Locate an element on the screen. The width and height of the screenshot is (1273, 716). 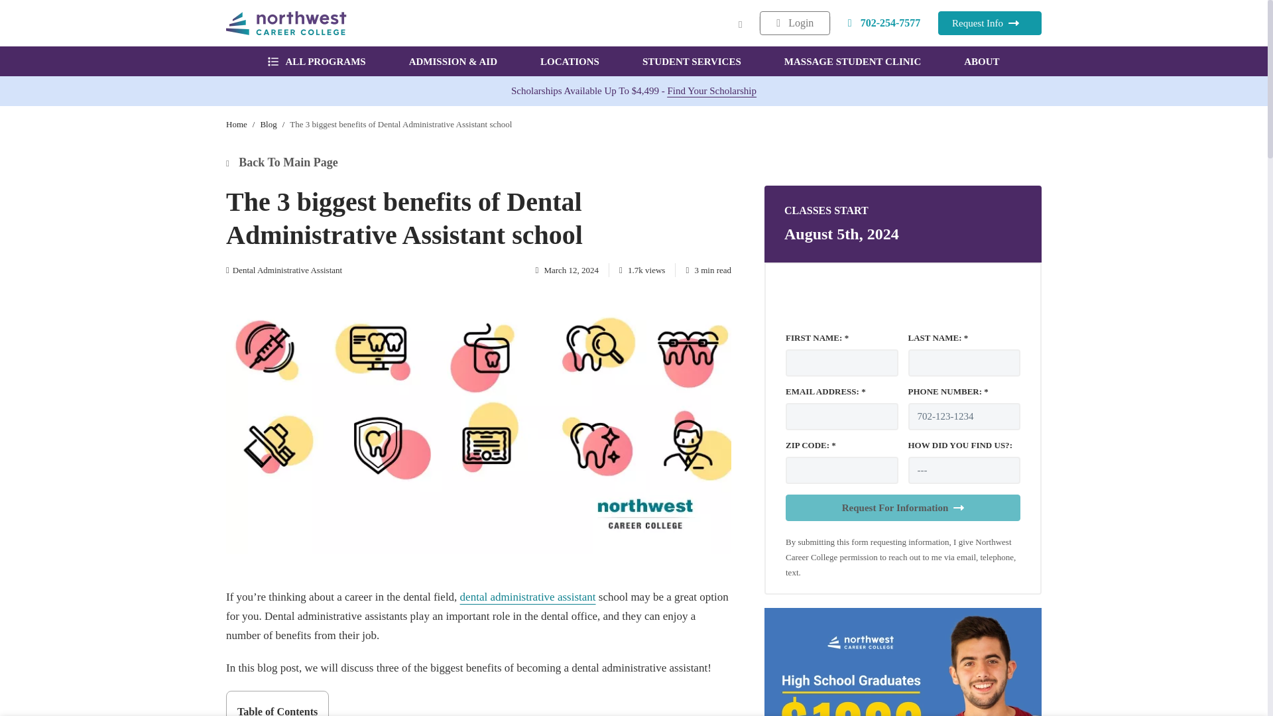
ALL PROGRAMS is located at coordinates (317, 61).